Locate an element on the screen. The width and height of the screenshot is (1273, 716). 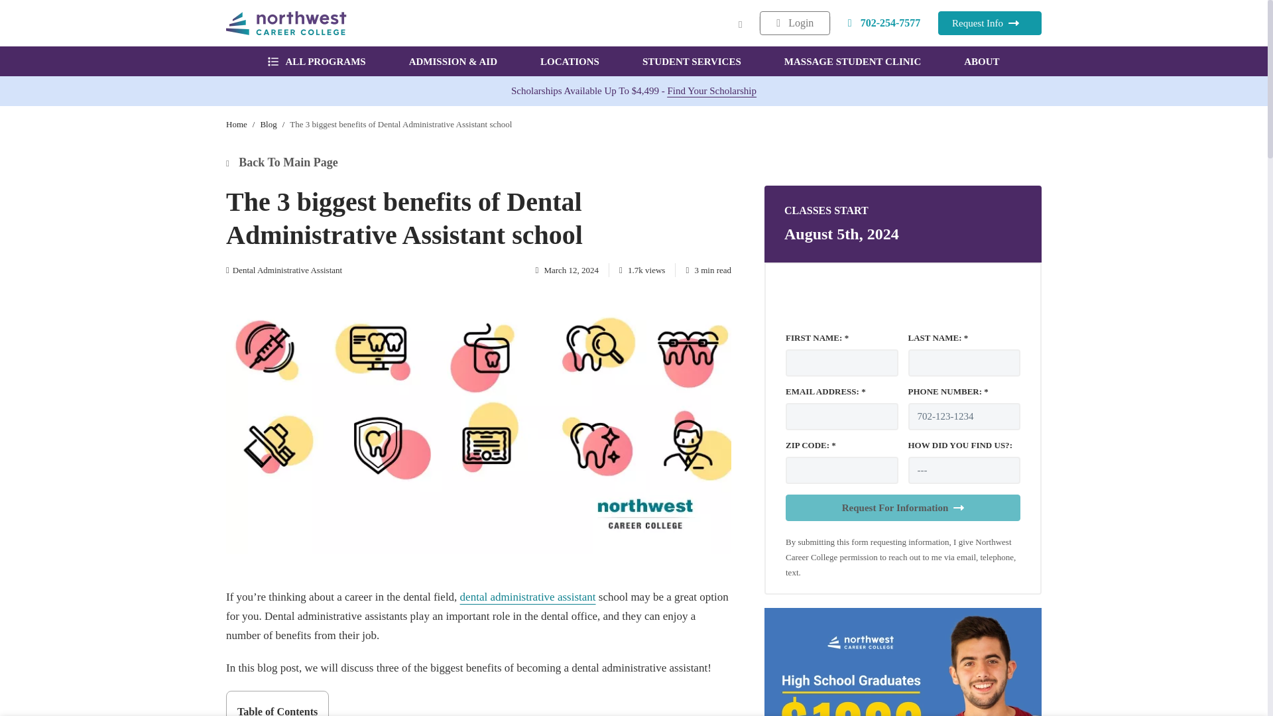
ALL PROGRAMS is located at coordinates (317, 61).